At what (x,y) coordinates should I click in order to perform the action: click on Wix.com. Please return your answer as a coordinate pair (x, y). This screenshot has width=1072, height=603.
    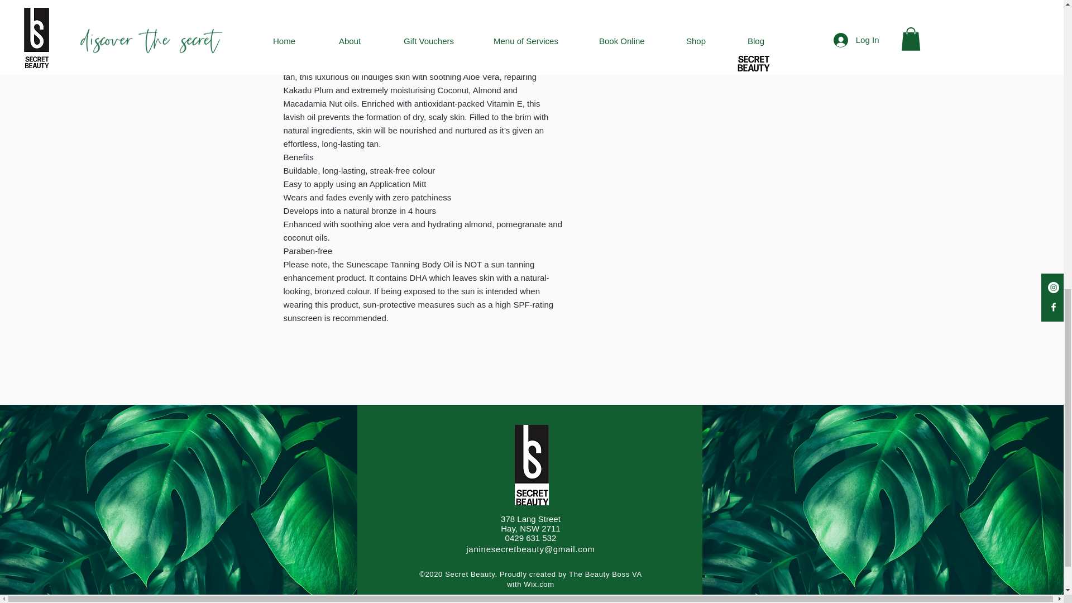
    Looking at the image, I should click on (539, 584).